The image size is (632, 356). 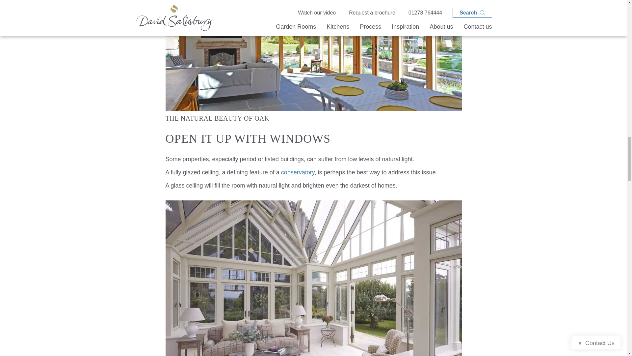 I want to click on conservatory, so click(x=298, y=172).